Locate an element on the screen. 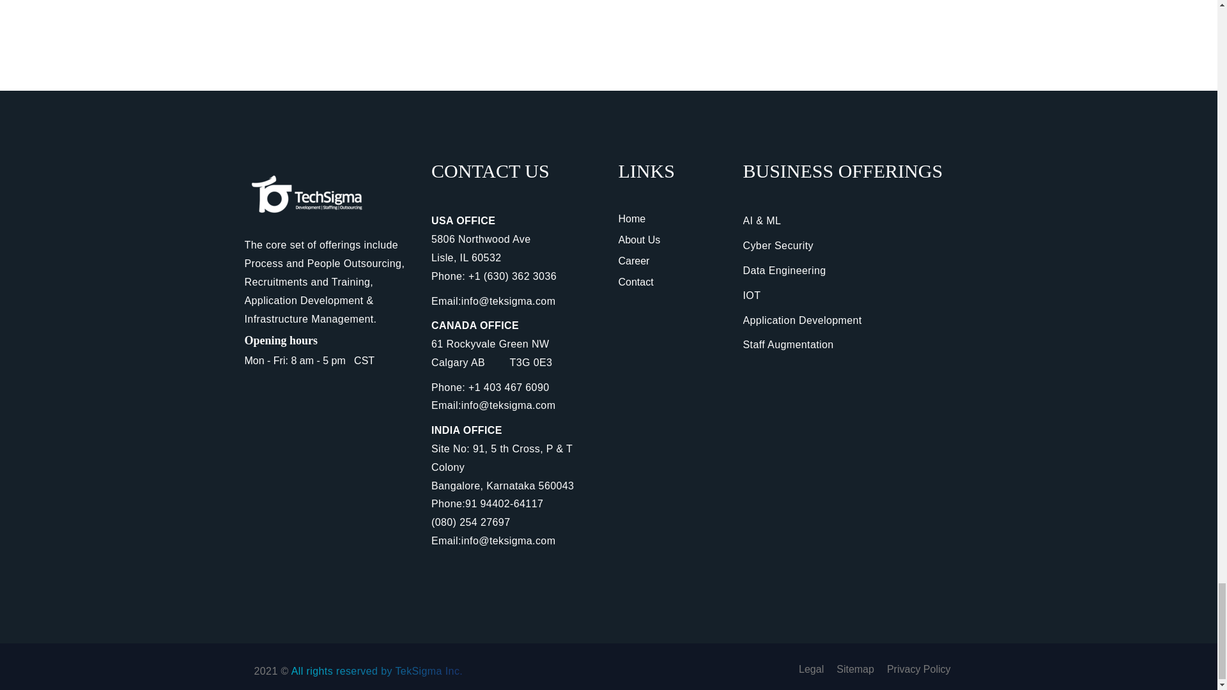  Career is located at coordinates (634, 261).